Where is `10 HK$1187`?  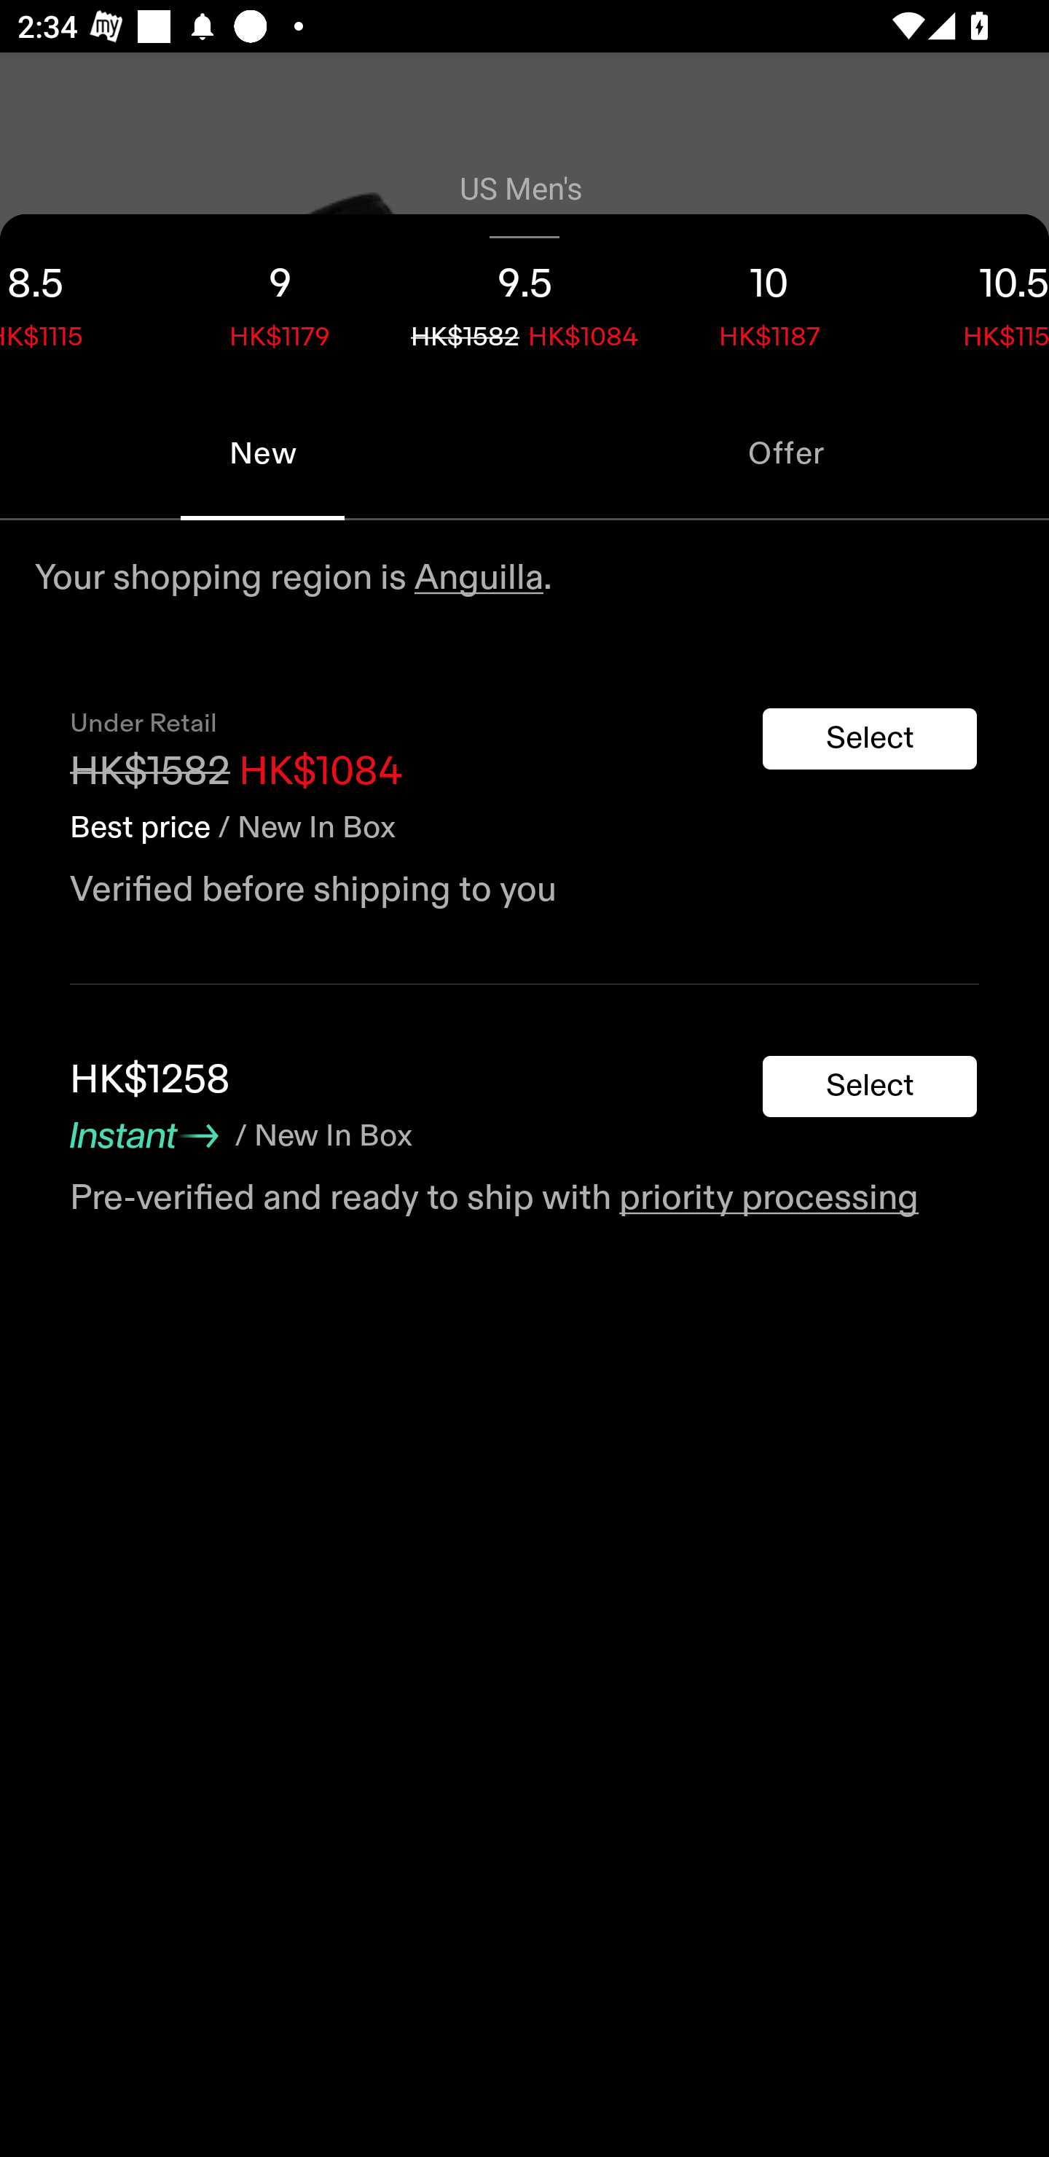 10 HK$1187 is located at coordinates (769, 300).